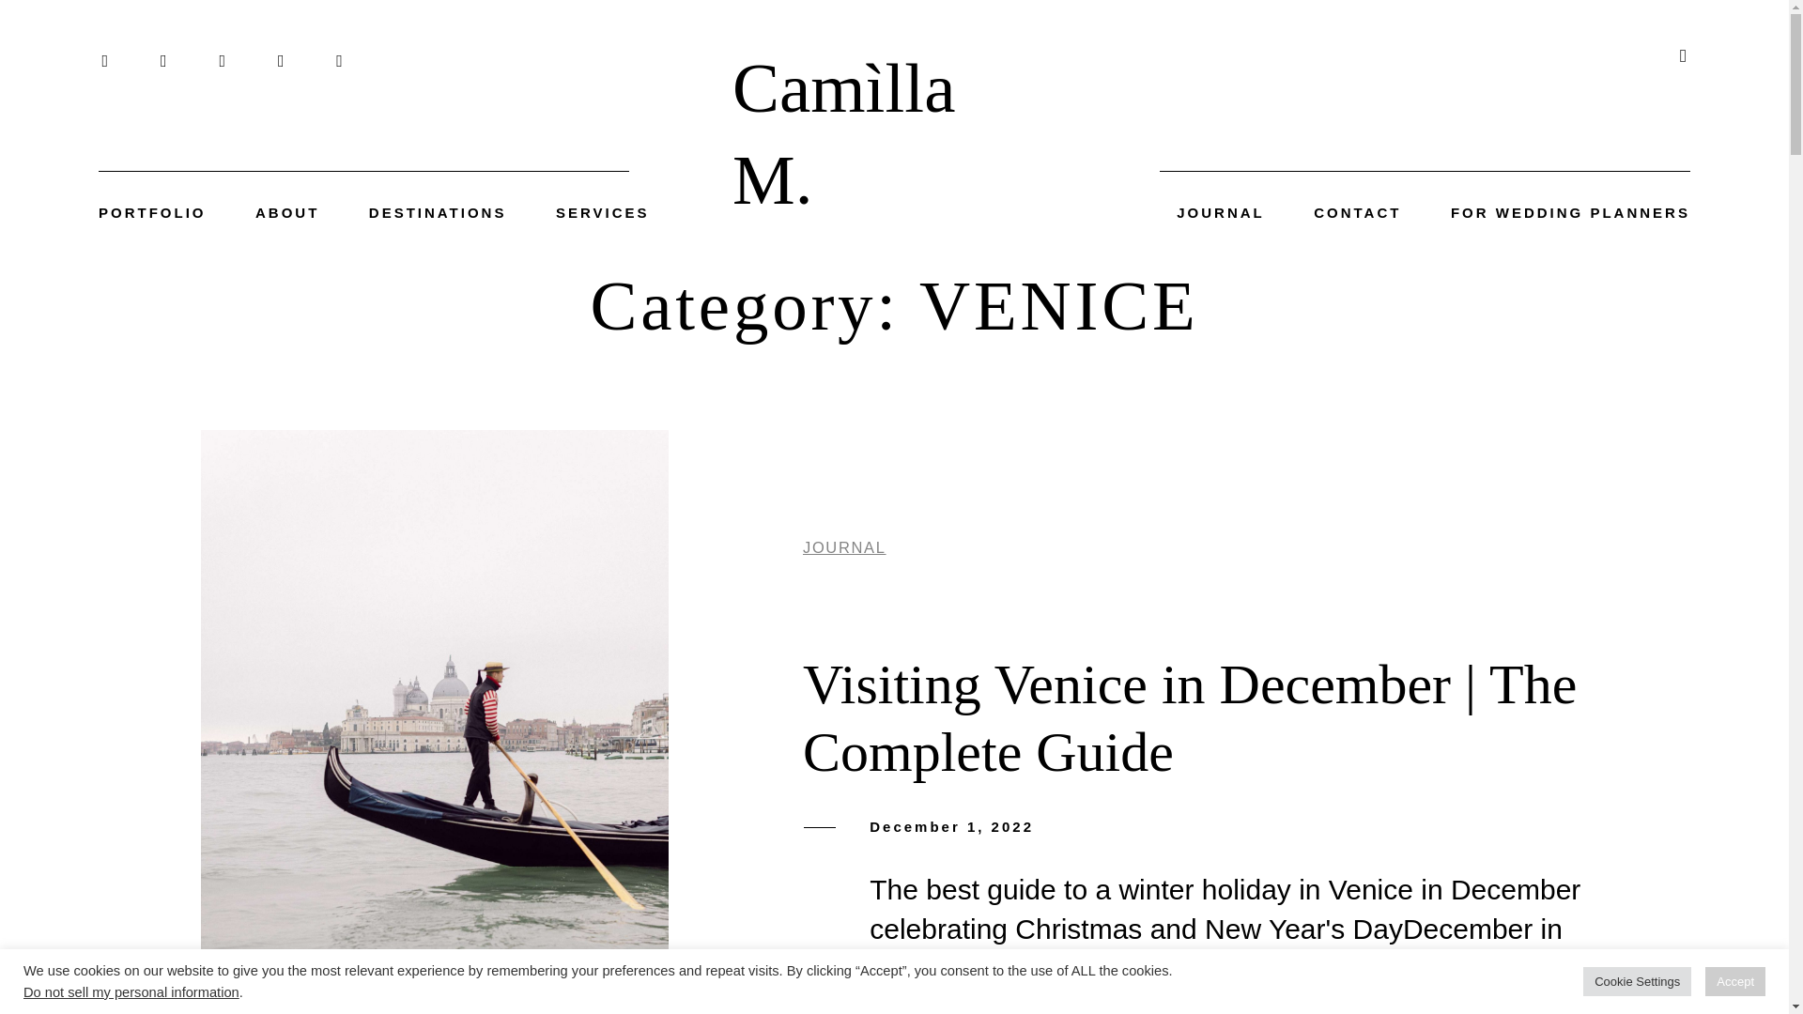  What do you see at coordinates (152, 212) in the screenshot?
I see `PORTFOLIO` at bounding box center [152, 212].